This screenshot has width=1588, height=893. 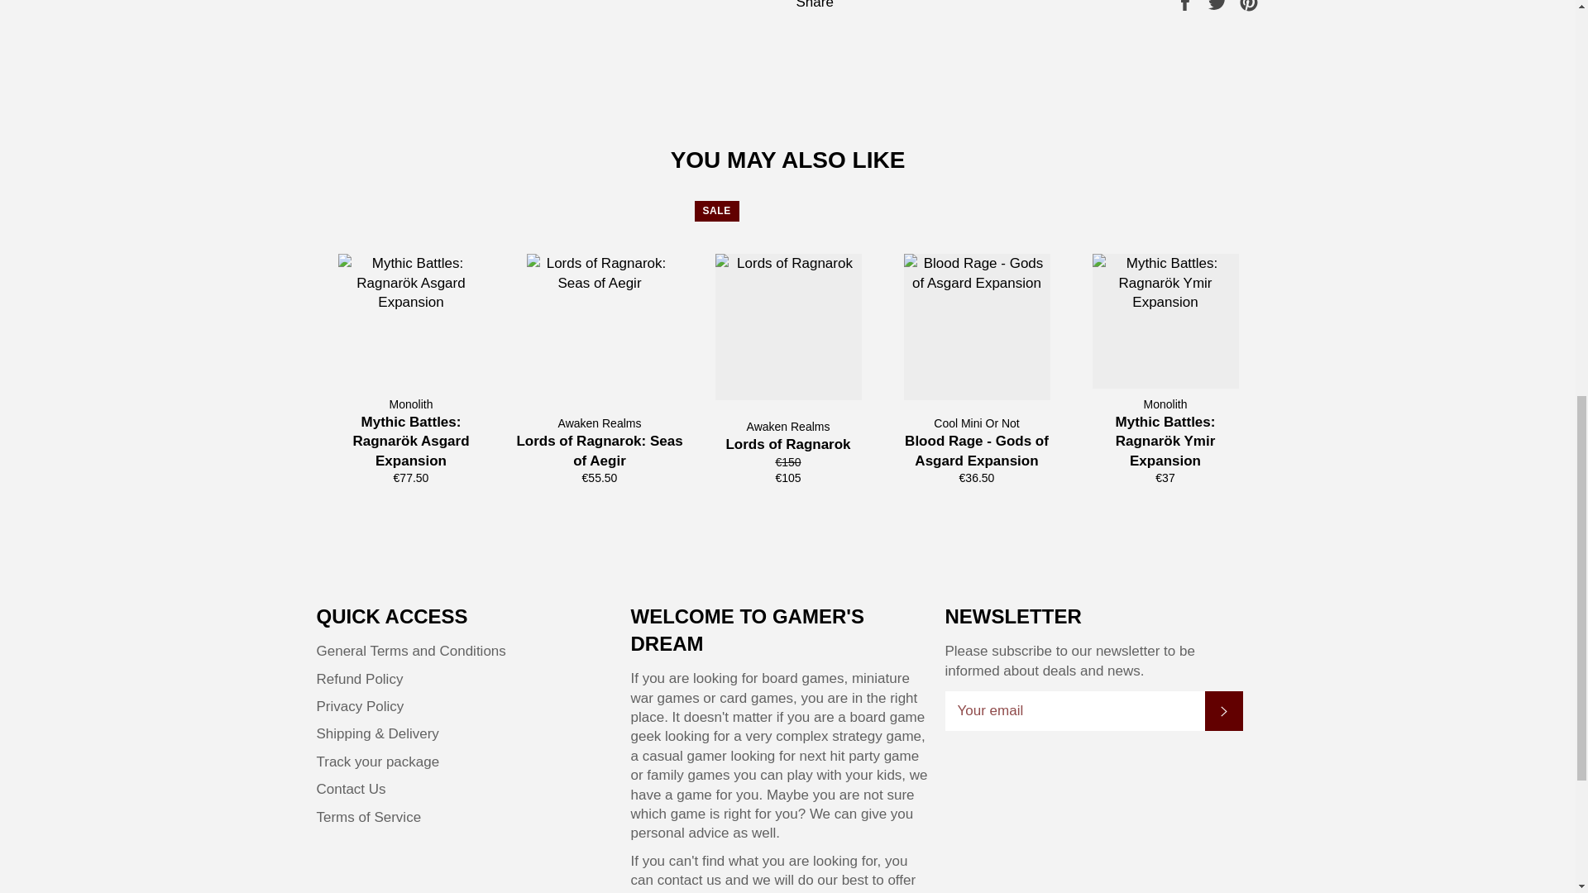 What do you see at coordinates (1249, 4) in the screenshot?
I see `Pin on Pinterest` at bounding box center [1249, 4].